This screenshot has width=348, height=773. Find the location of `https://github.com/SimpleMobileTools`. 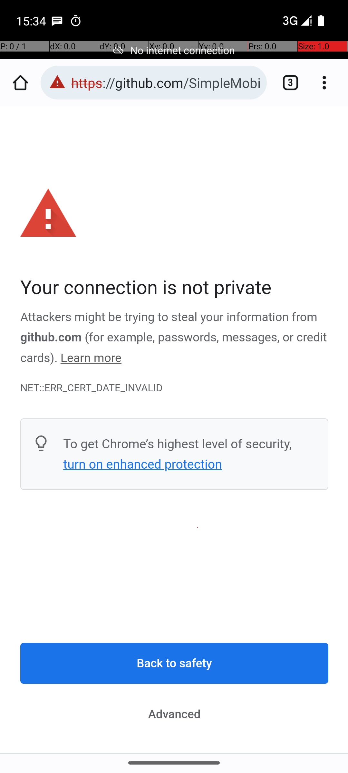

https://github.com/SimpleMobileTools is located at coordinates (166, 82).